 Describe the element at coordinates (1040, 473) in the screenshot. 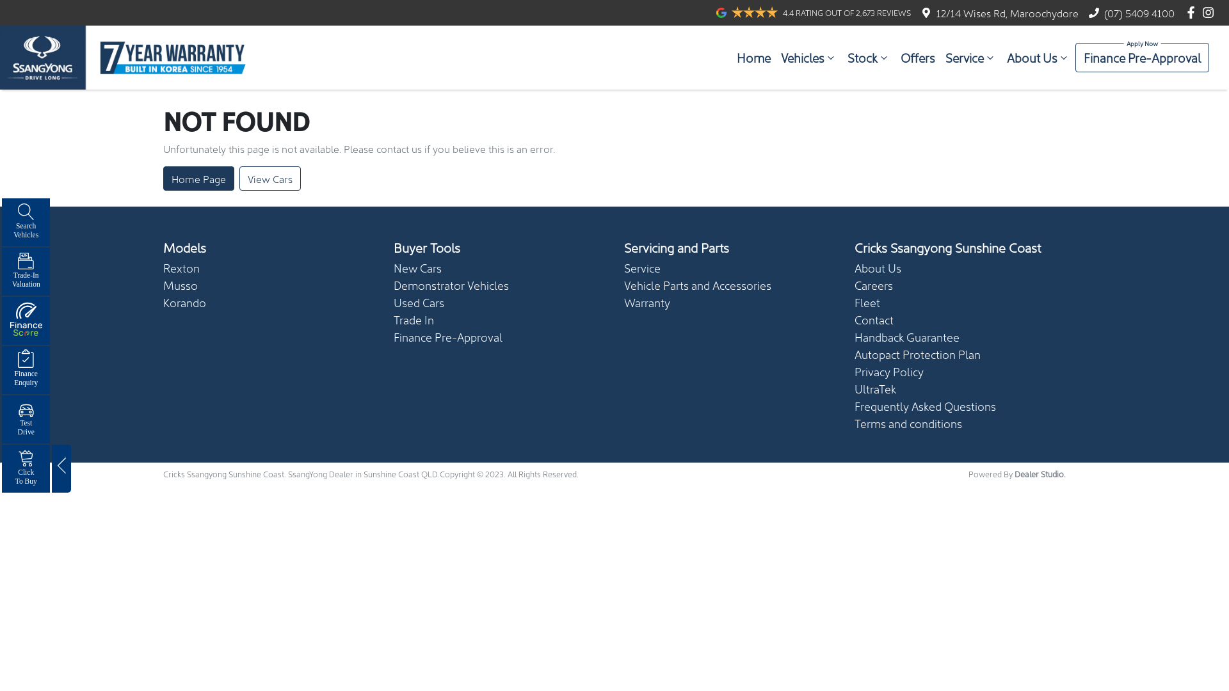

I see `Dealer Studio.` at that location.